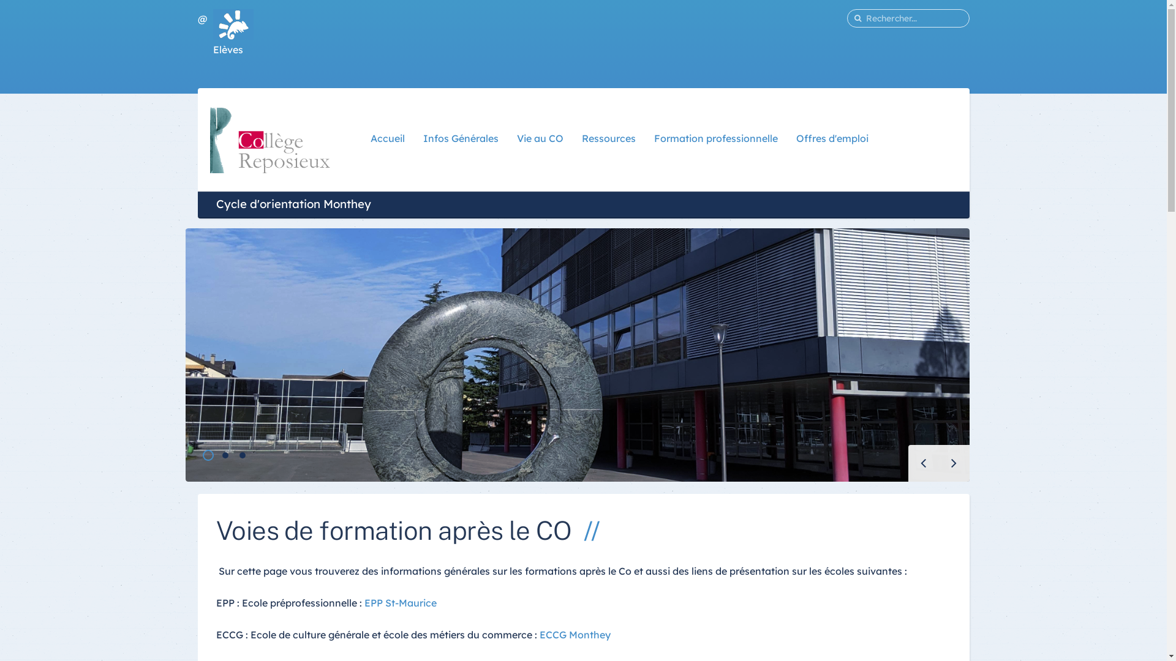  Describe the element at coordinates (575, 635) in the screenshot. I see `ECCG Monthey` at that location.